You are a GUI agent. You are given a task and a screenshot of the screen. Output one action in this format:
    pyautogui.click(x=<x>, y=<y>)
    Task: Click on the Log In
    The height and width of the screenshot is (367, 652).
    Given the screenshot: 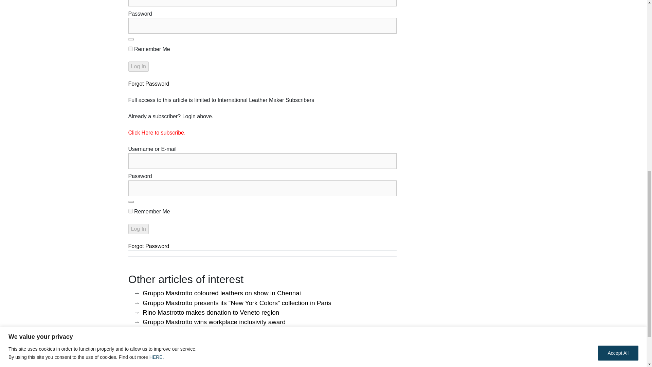 What is the action you would take?
    pyautogui.click(x=139, y=229)
    